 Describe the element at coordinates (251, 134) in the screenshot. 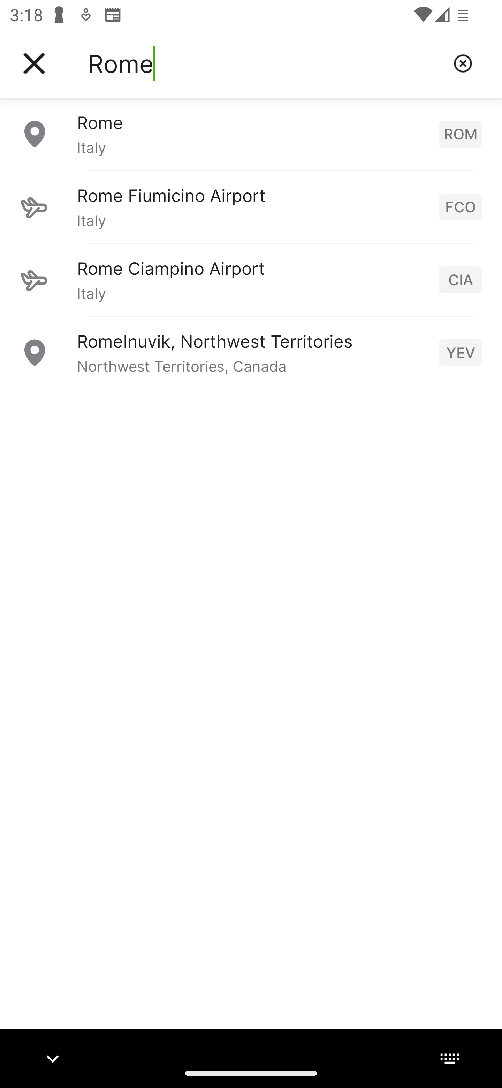

I see `Rome Italy ROM` at that location.